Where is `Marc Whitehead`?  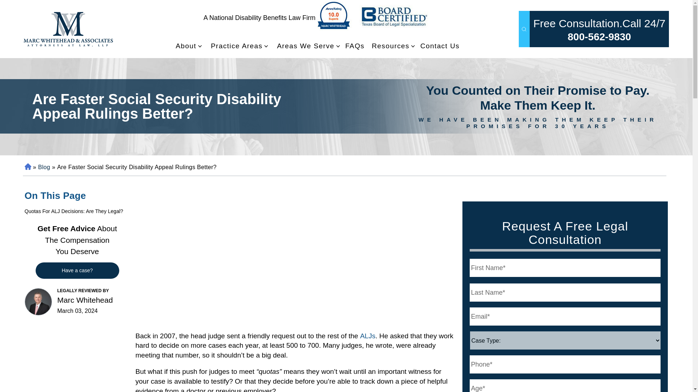
Marc Whitehead is located at coordinates (38, 302).